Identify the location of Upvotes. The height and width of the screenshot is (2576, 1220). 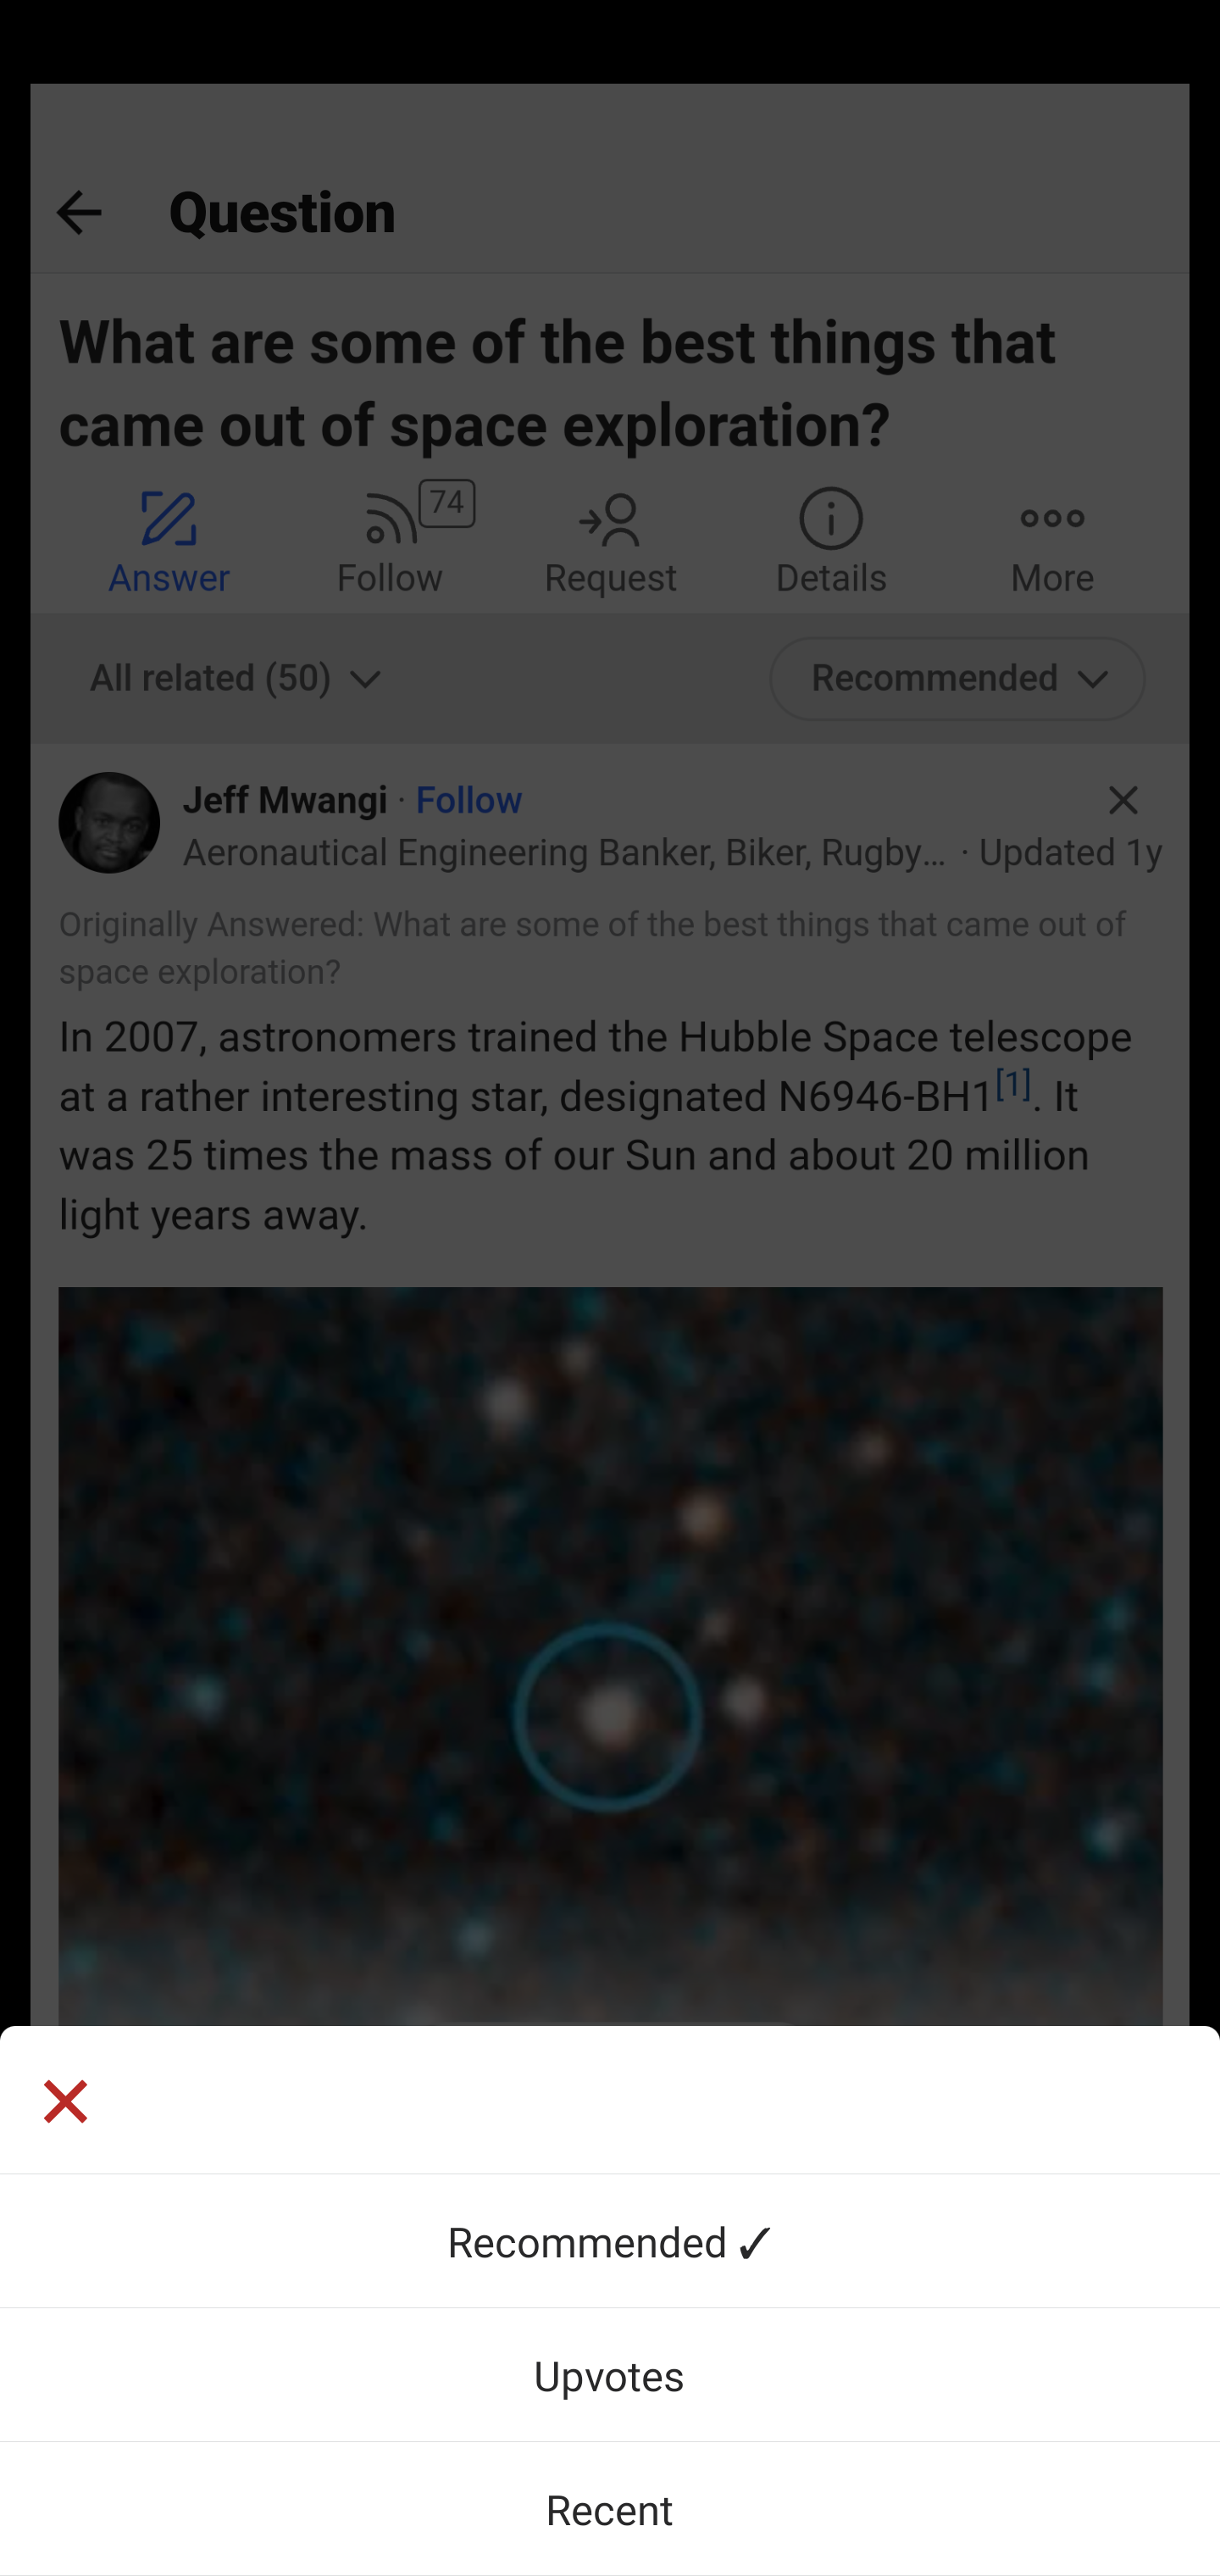
(610, 2374).